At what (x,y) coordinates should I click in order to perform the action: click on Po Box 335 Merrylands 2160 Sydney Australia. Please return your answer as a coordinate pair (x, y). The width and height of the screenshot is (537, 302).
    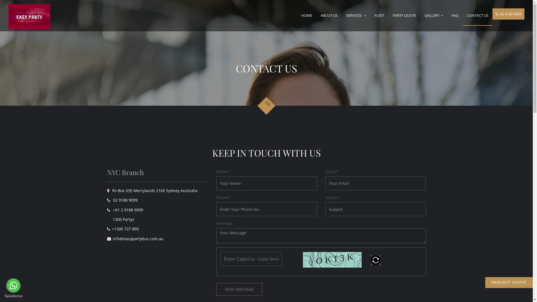
    Looking at the image, I should click on (153, 191).